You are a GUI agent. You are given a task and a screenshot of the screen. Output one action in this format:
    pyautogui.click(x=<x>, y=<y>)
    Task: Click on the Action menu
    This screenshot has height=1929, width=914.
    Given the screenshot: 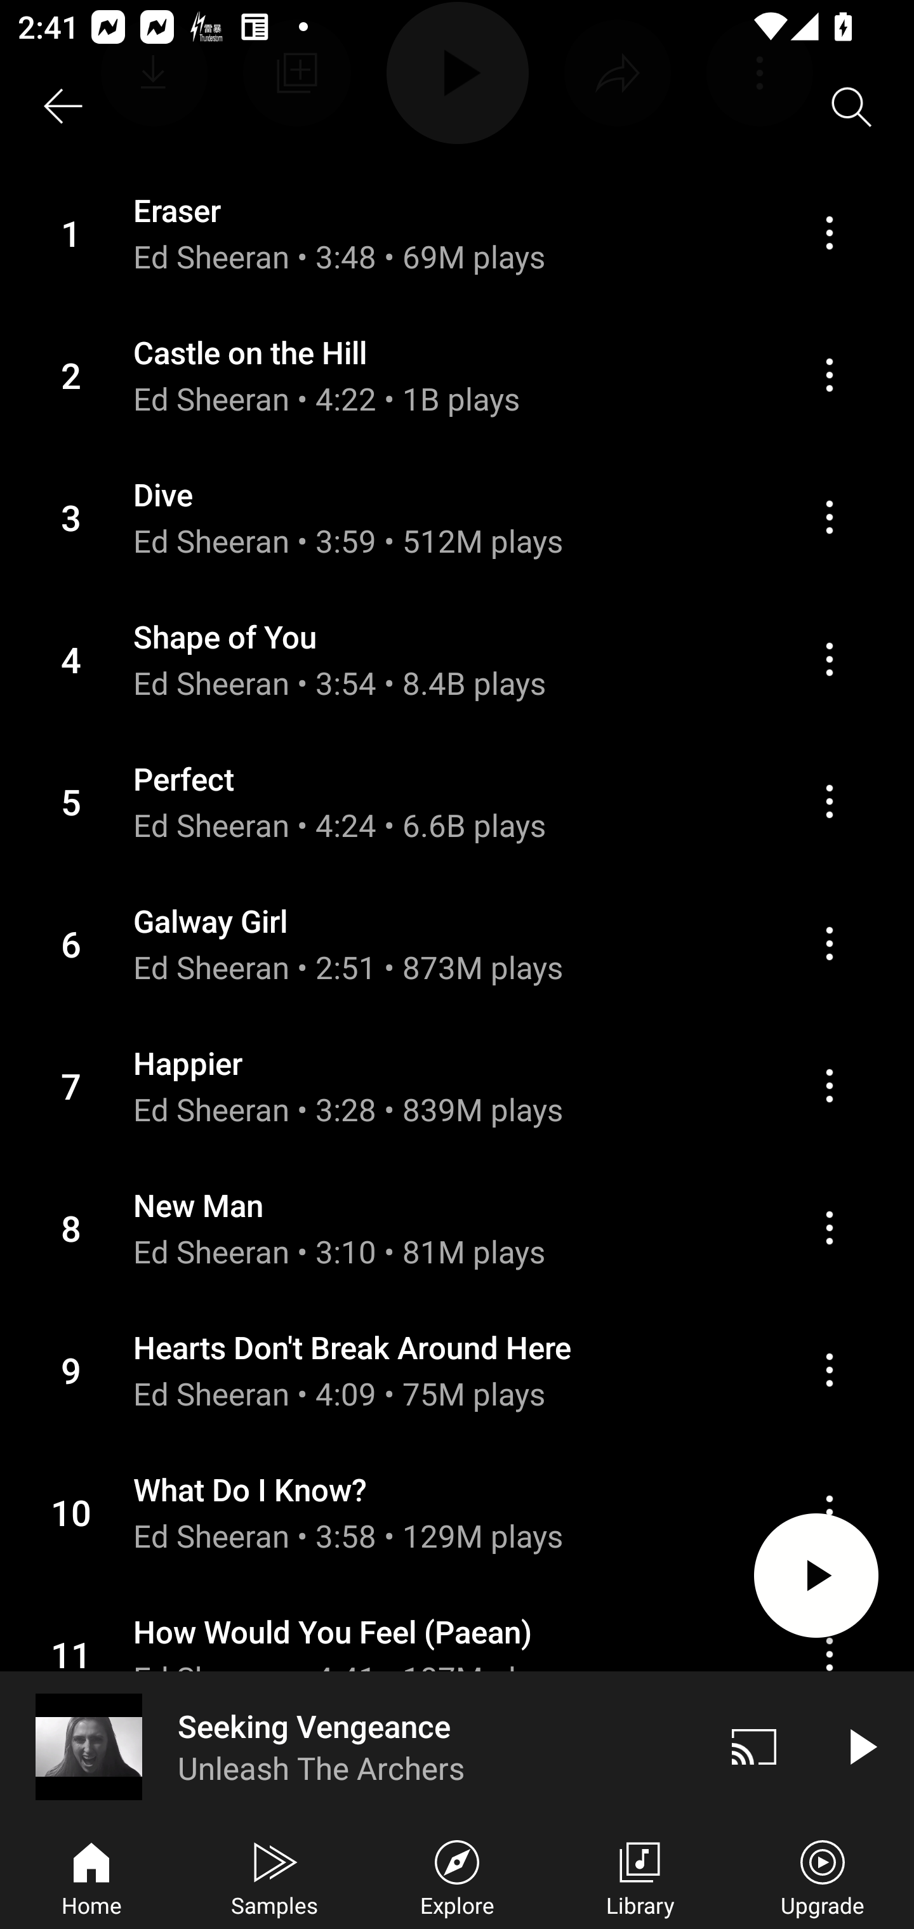 What is the action you would take?
    pyautogui.click(x=457, y=1511)
    